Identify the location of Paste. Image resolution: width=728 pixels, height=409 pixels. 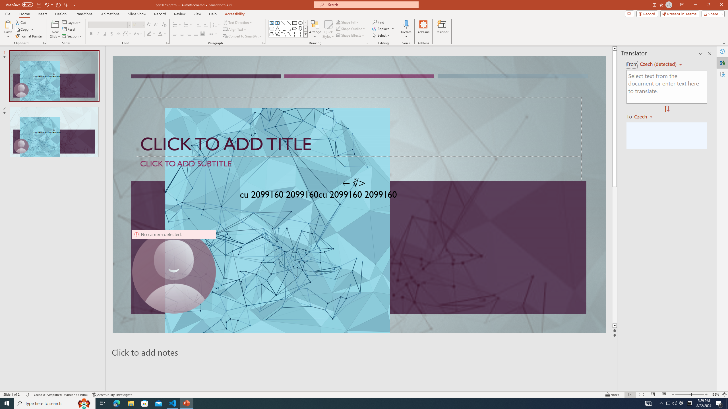
(8, 24).